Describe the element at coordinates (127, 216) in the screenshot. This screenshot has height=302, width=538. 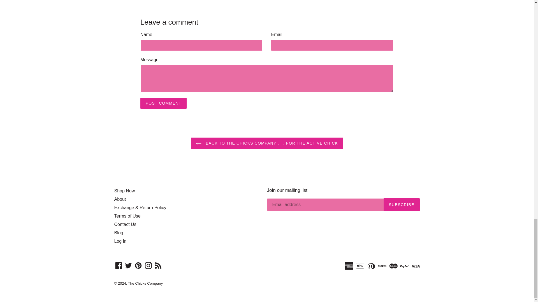
I see `Terms of Use` at that location.